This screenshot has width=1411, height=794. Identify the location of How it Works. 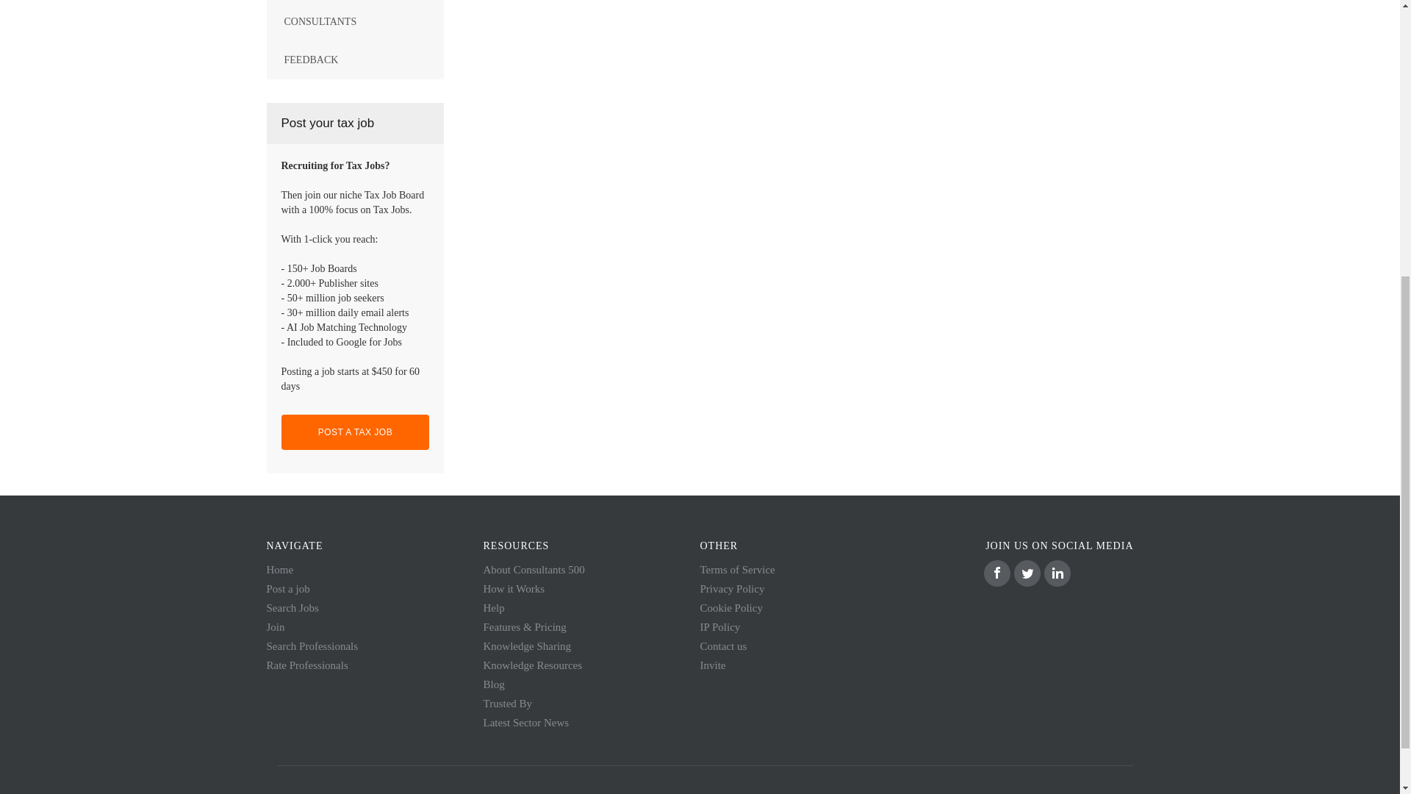
(514, 588).